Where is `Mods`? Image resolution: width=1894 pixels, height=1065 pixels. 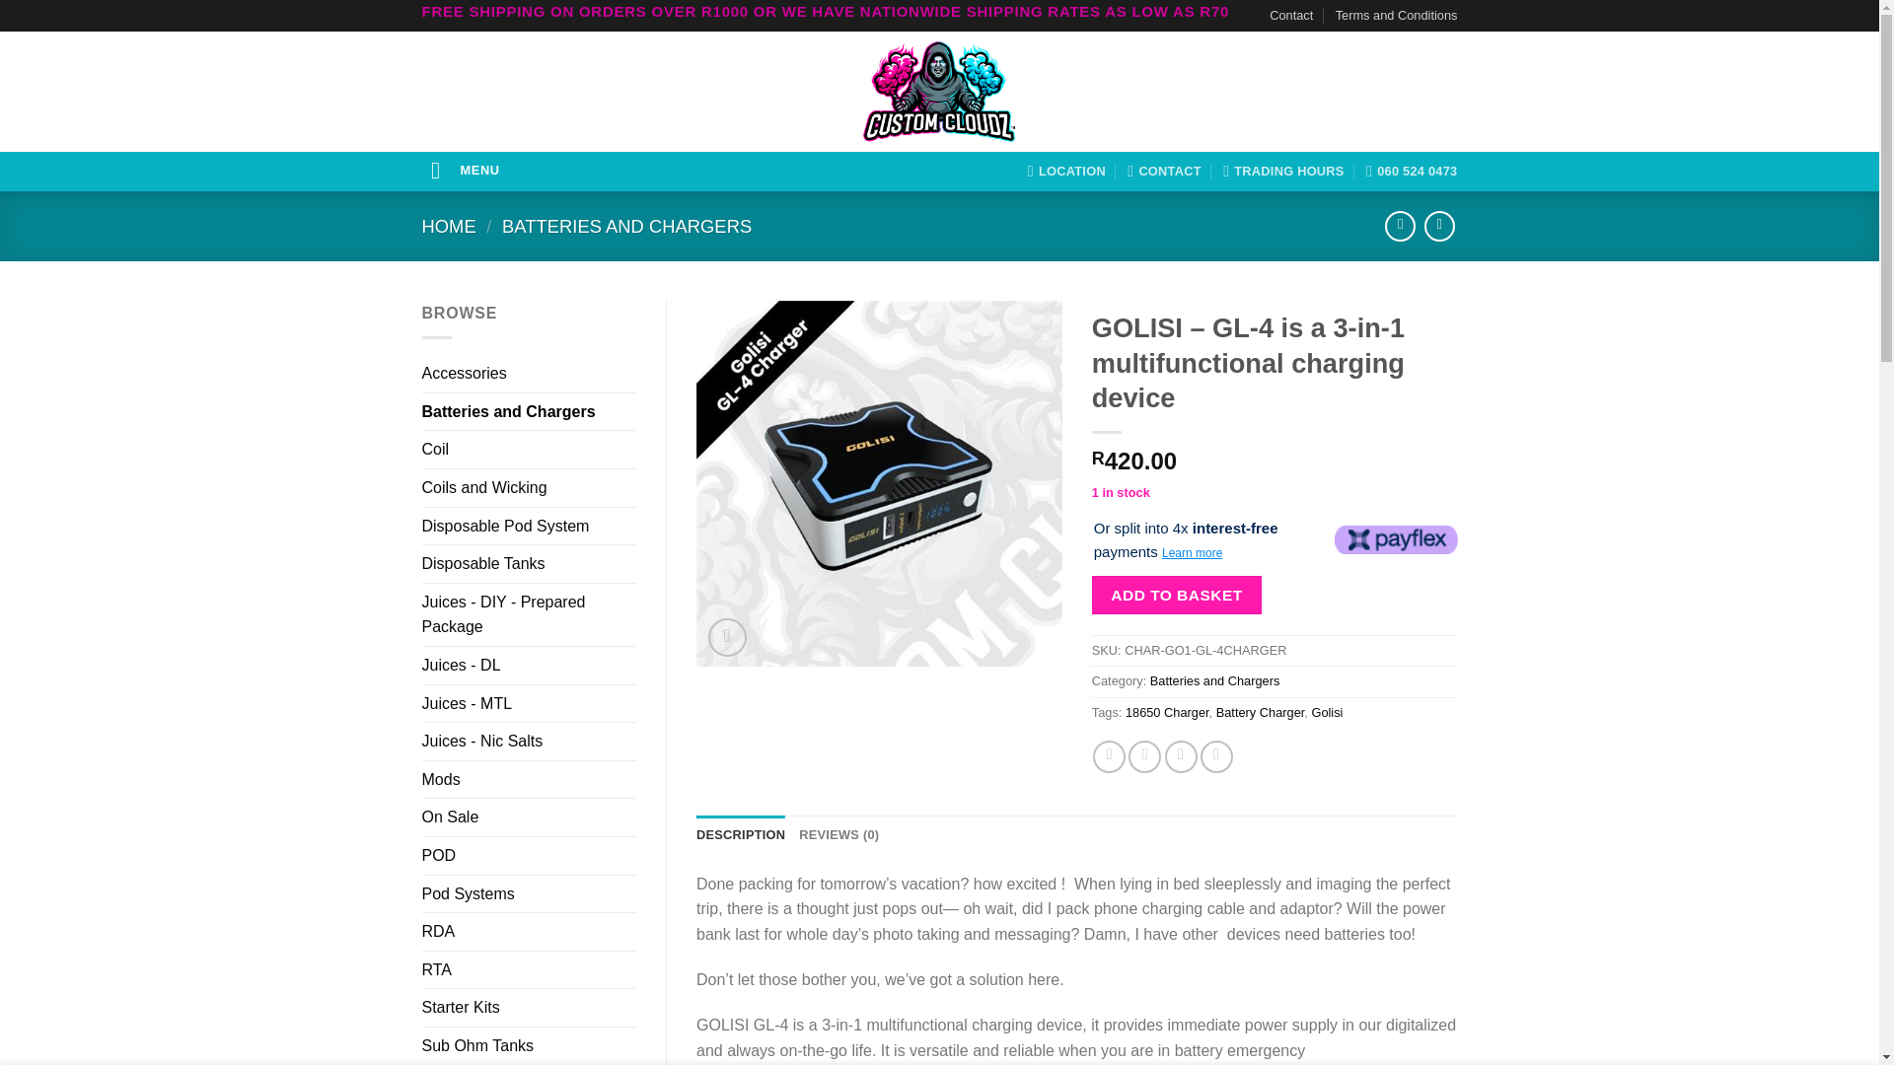
Mods is located at coordinates (529, 780).